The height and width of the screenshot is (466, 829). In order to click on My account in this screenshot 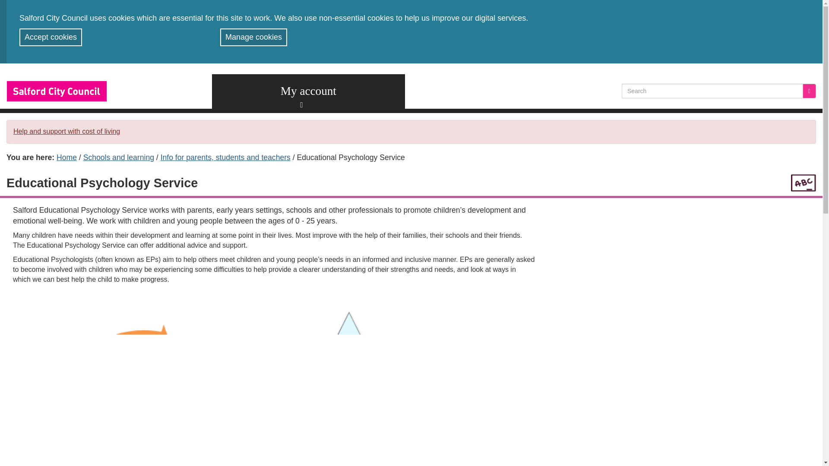, I will do `click(308, 91)`.